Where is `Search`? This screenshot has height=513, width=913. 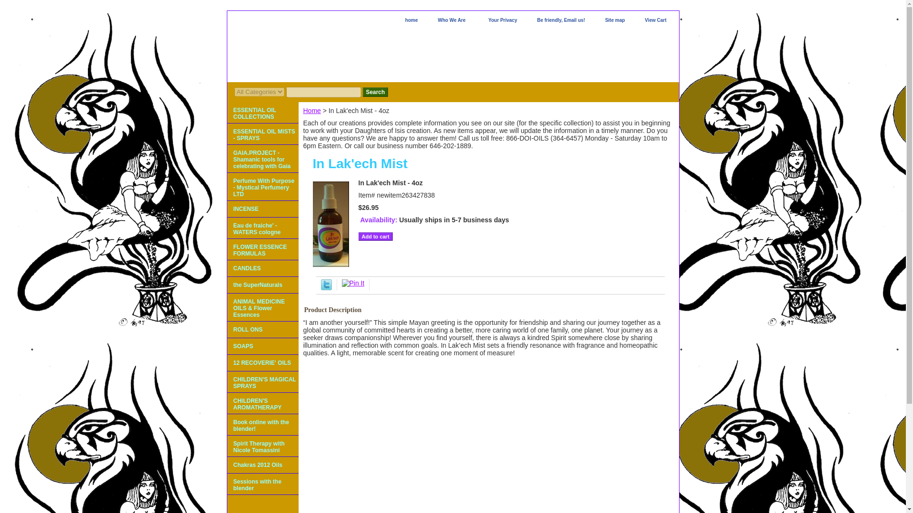
Search is located at coordinates (375, 92).